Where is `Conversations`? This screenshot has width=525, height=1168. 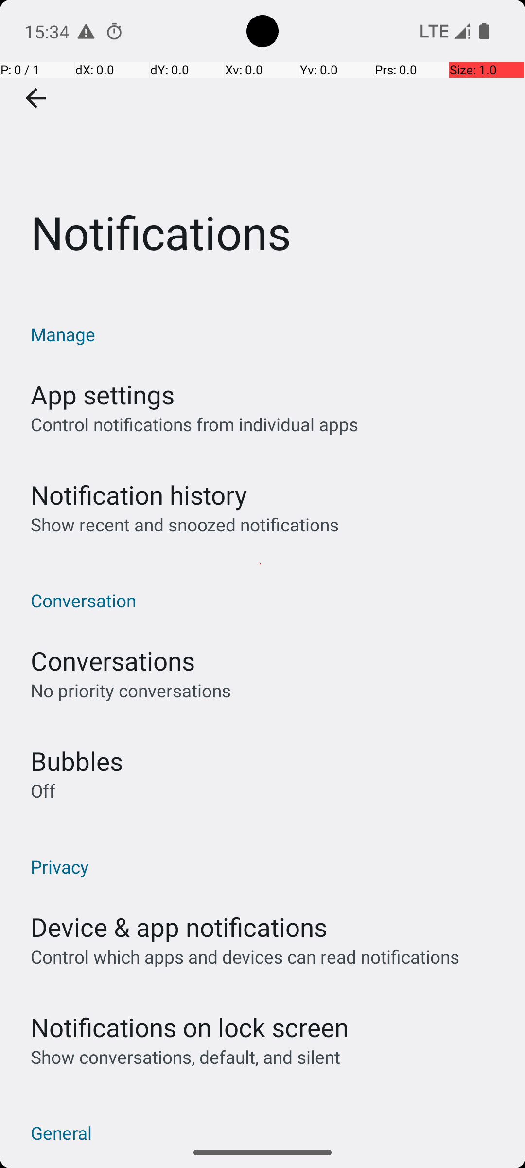 Conversations is located at coordinates (113, 661).